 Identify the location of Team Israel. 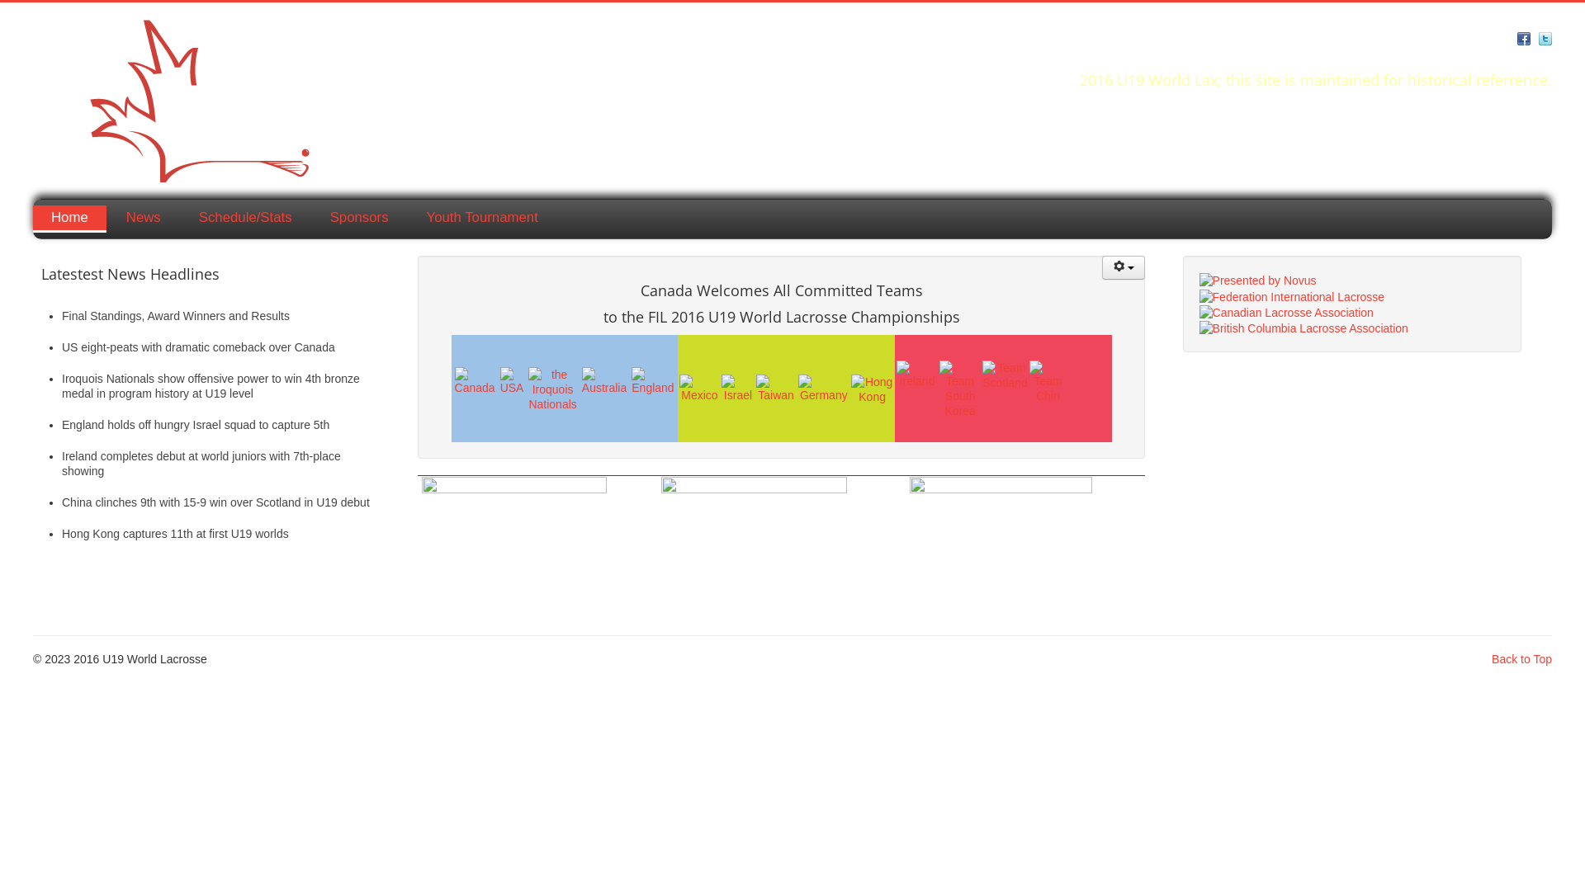
(738, 389).